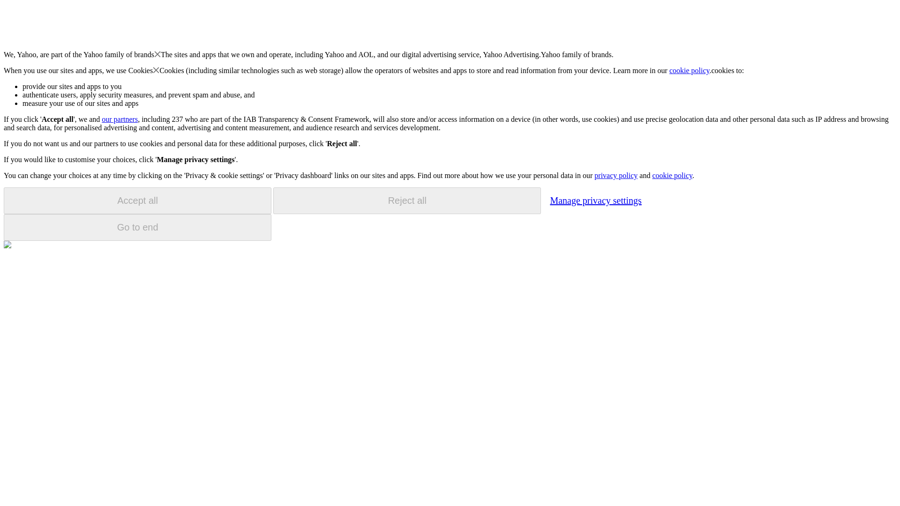 This screenshot has width=900, height=506. Describe the element at coordinates (119, 119) in the screenshot. I see `our partners` at that location.